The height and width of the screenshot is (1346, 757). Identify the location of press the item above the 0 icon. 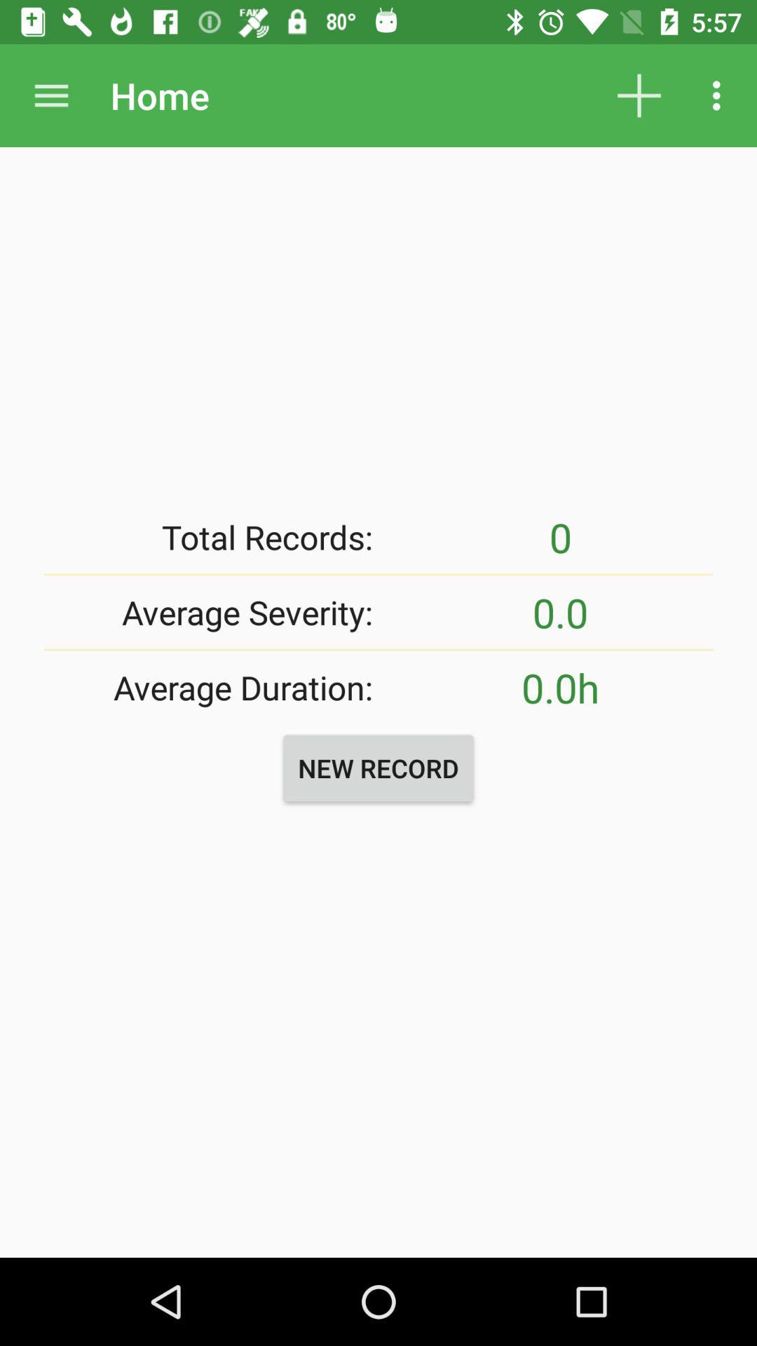
(721, 95).